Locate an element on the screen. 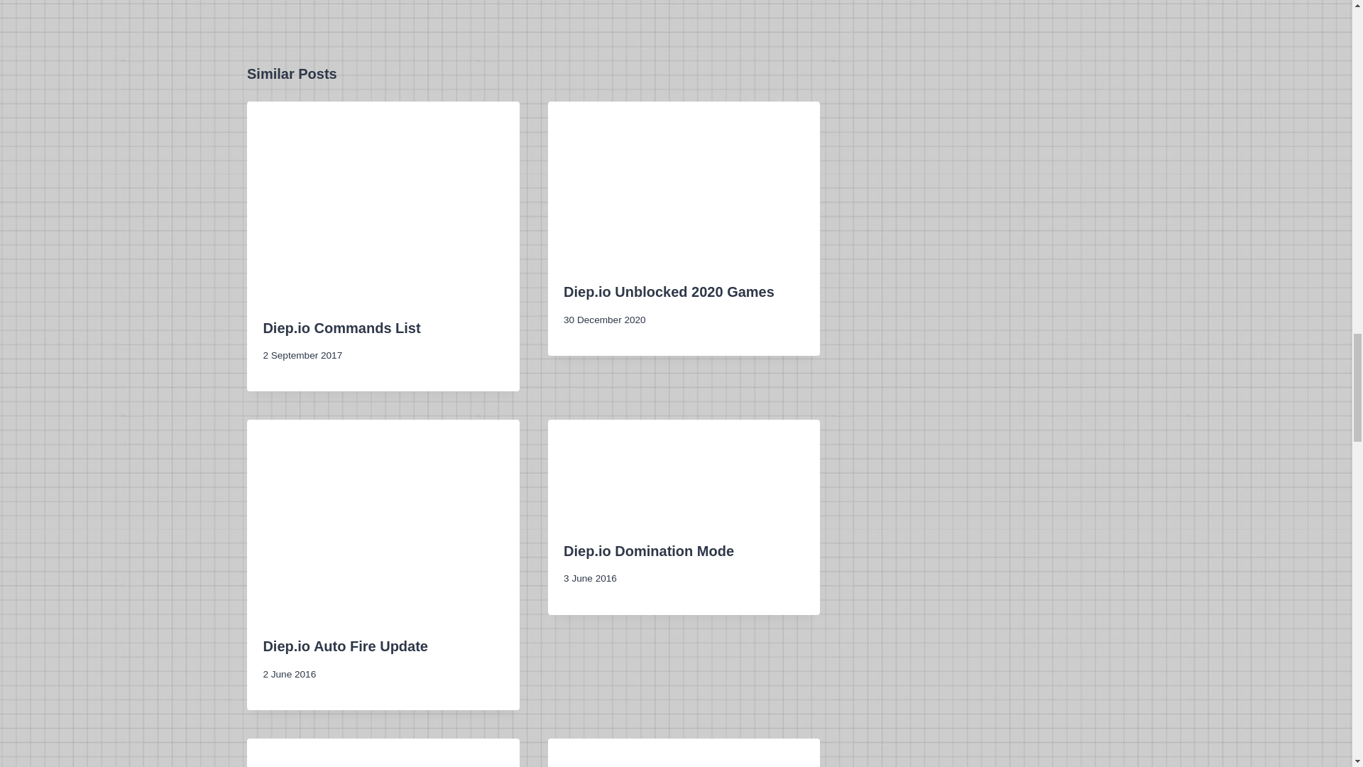 The width and height of the screenshot is (1363, 767). Diep.io Commands List is located at coordinates (341, 328).